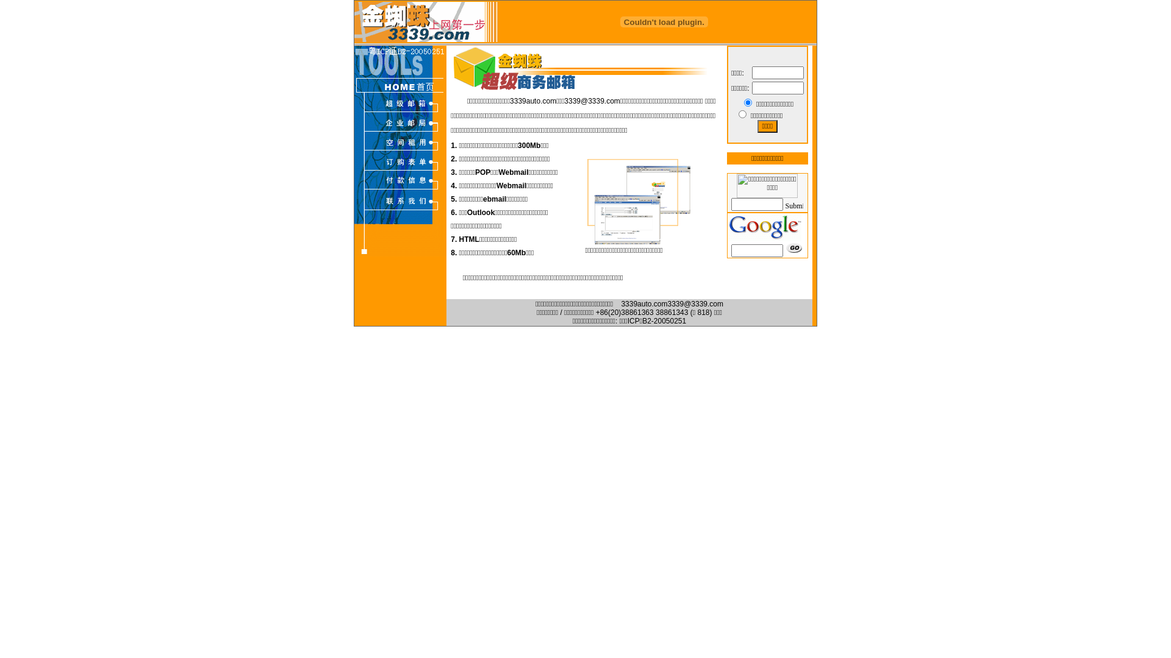 This screenshot has height=658, width=1171. What do you see at coordinates (695, 304) in the screenshot?
I see `3339@3339.com` at bounding box center [695, 304].